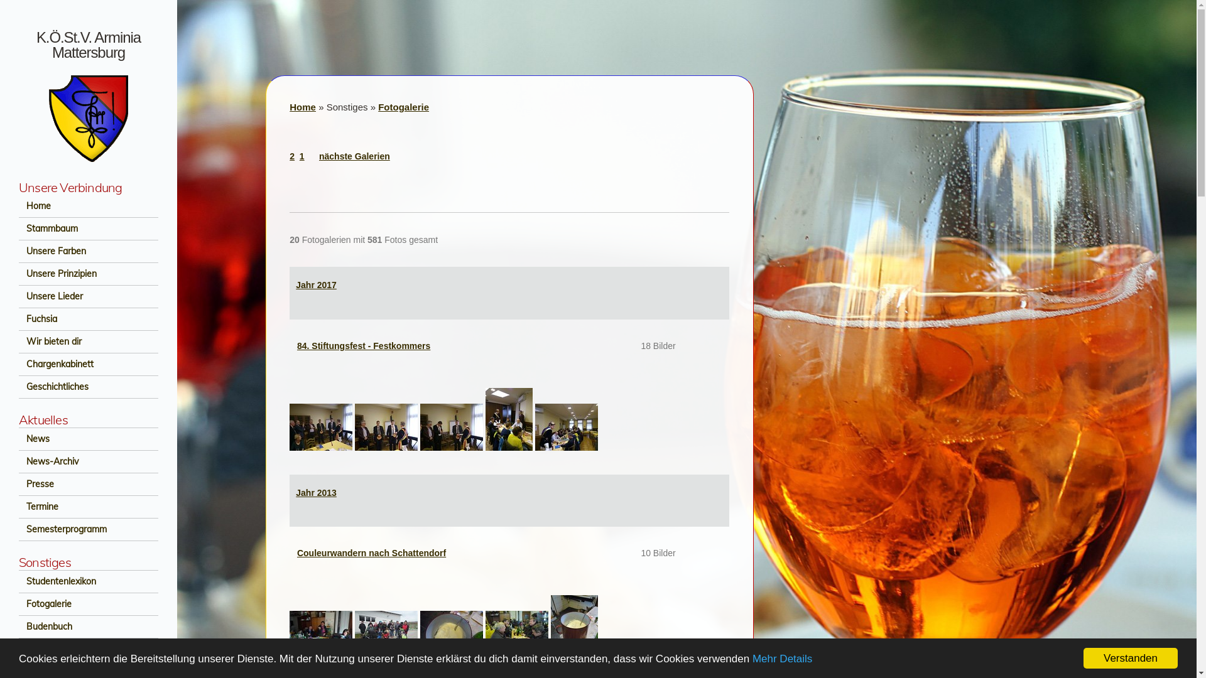 The image size is (1206, 678). Describe the element at coordinates (89, 296) in the screenshot. I see `   Unsere Lieder` at that location.